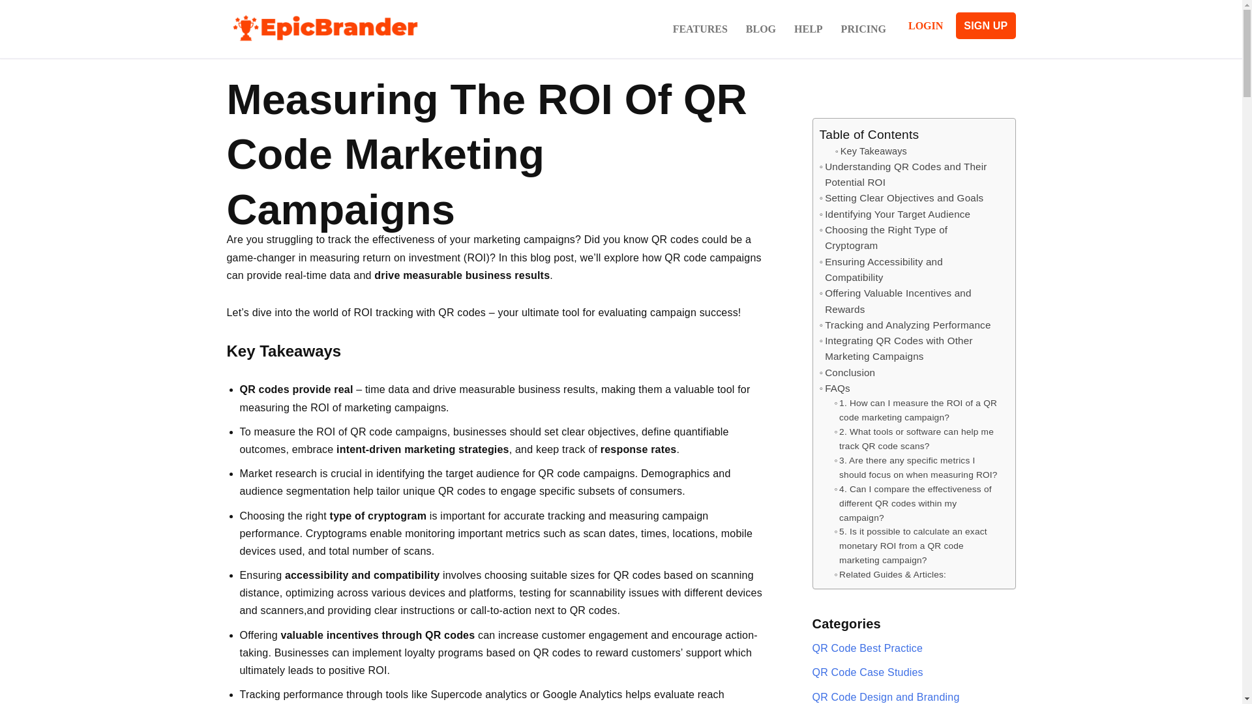 This screenshot has width=1252, height=704. Describe the element at coordinates (910, 270) in the screenshot. I see `Ensuring Accessibility and Compatibility` at that location.